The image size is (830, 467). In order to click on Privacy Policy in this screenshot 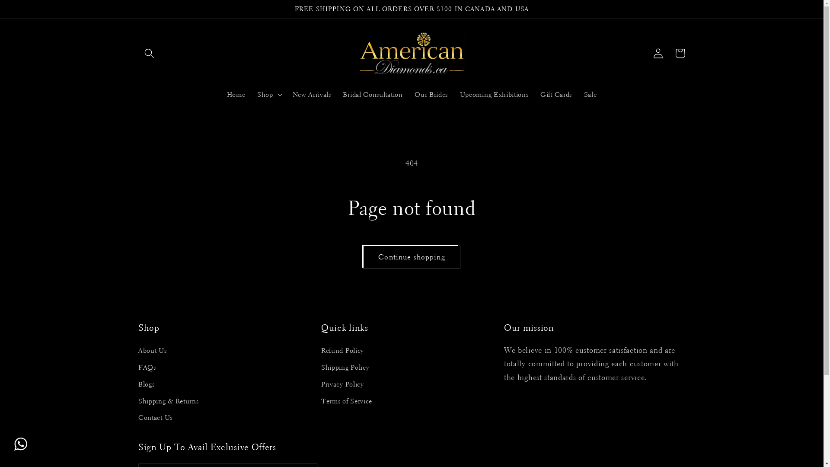, I will do `click(342, 385)`.